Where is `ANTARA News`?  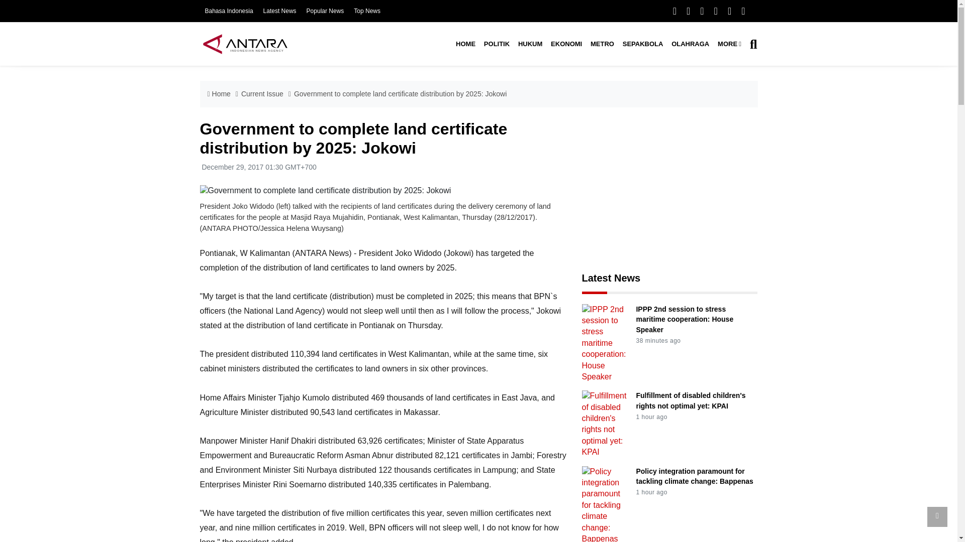 ANTARA News is located at coordinates (245, 44).